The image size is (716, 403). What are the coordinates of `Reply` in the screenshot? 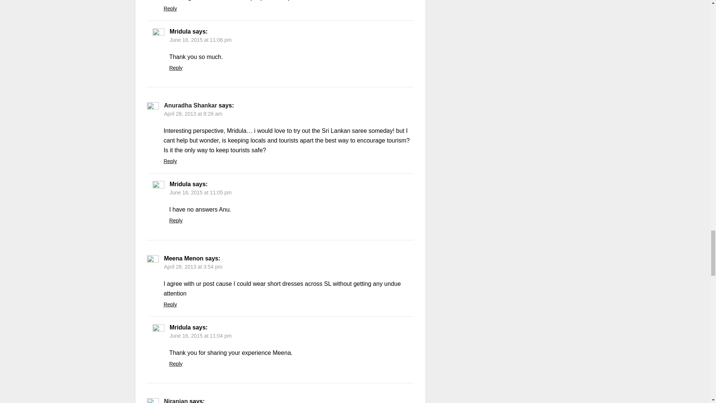 It's located at (176, 68).